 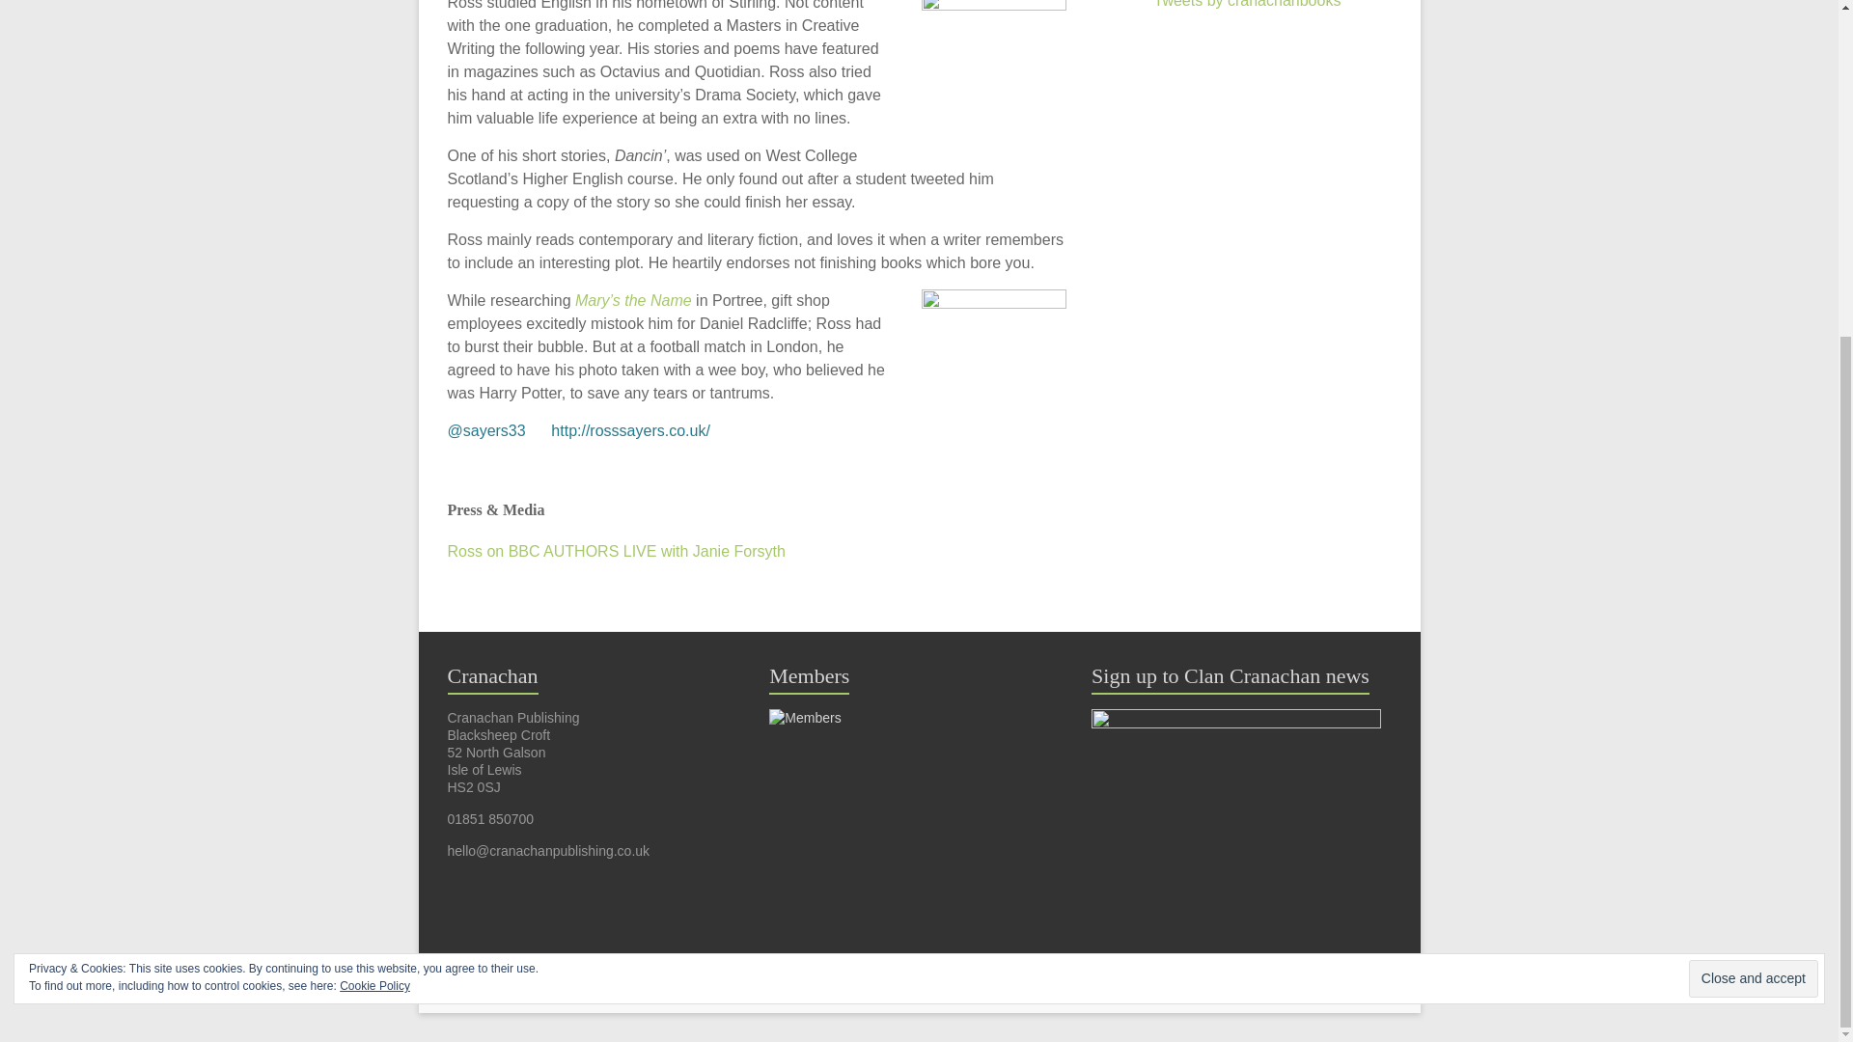 What do you see at coordinates (805, 717) in the screenshot?
I see `Members` at bounding box center [805, 717].